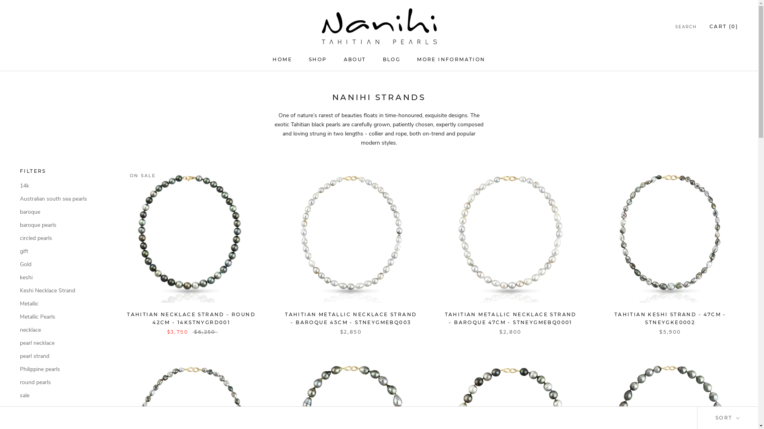 The height and width of the screenshot is (429, 764). Describe the element at coordinates (60, 225) in the screenshot. I see `baroque pearls` at that location.